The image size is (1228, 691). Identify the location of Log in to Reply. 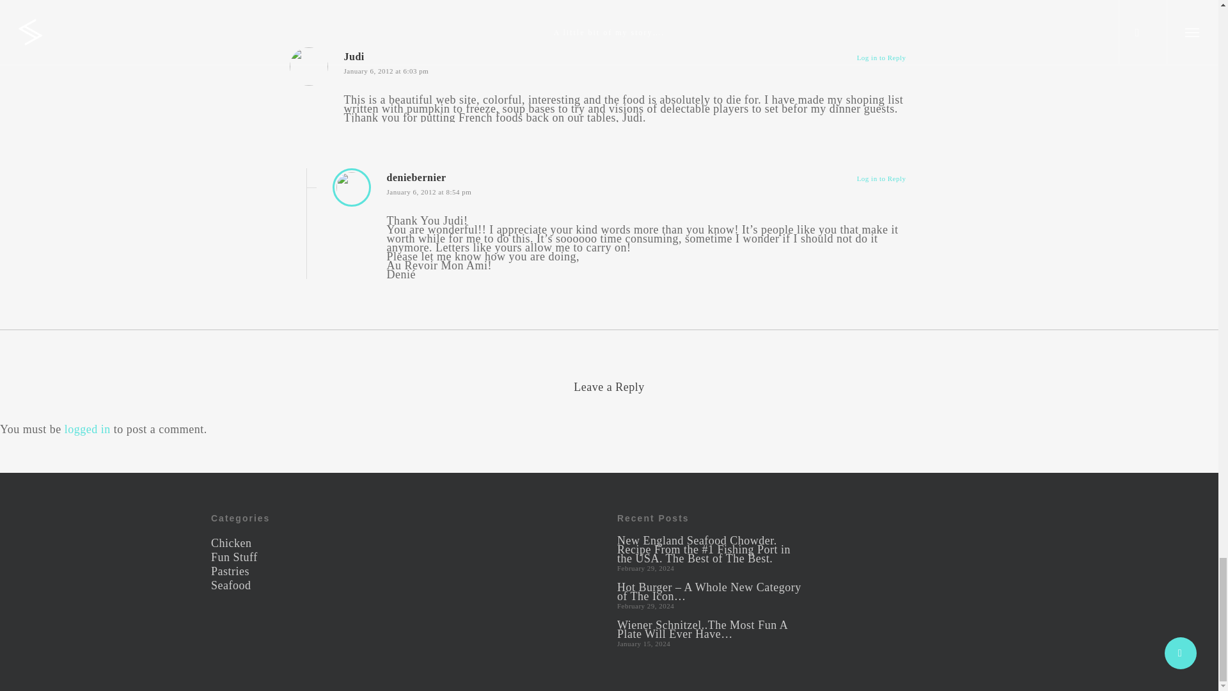
(881, 179).